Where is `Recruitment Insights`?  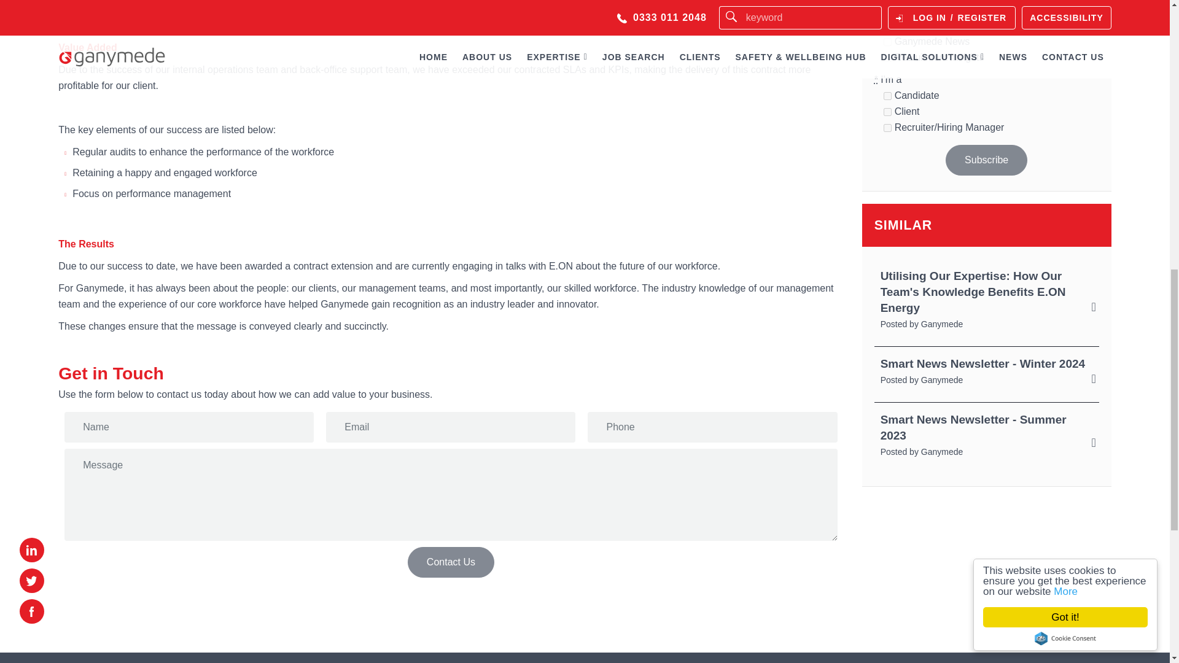 Recruitment Insights is located at coordinates (887, 58).